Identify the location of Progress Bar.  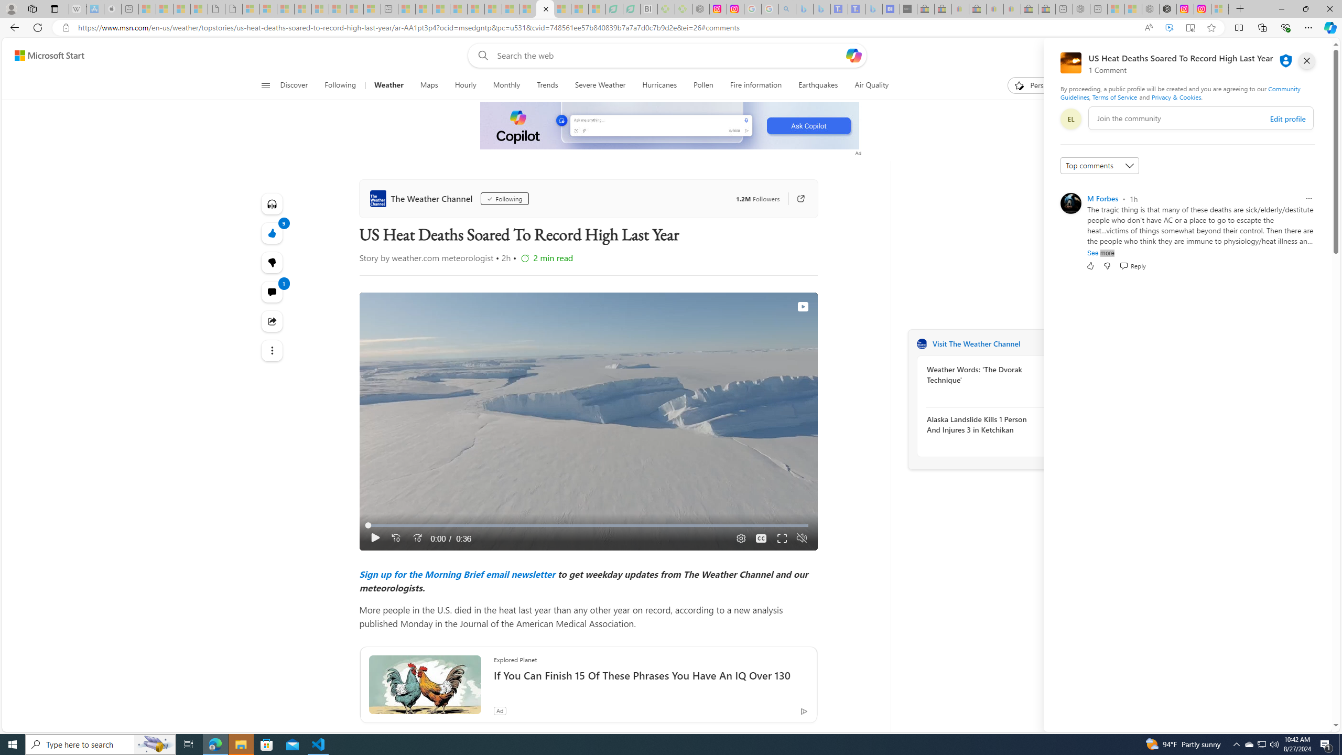
(588, 525).